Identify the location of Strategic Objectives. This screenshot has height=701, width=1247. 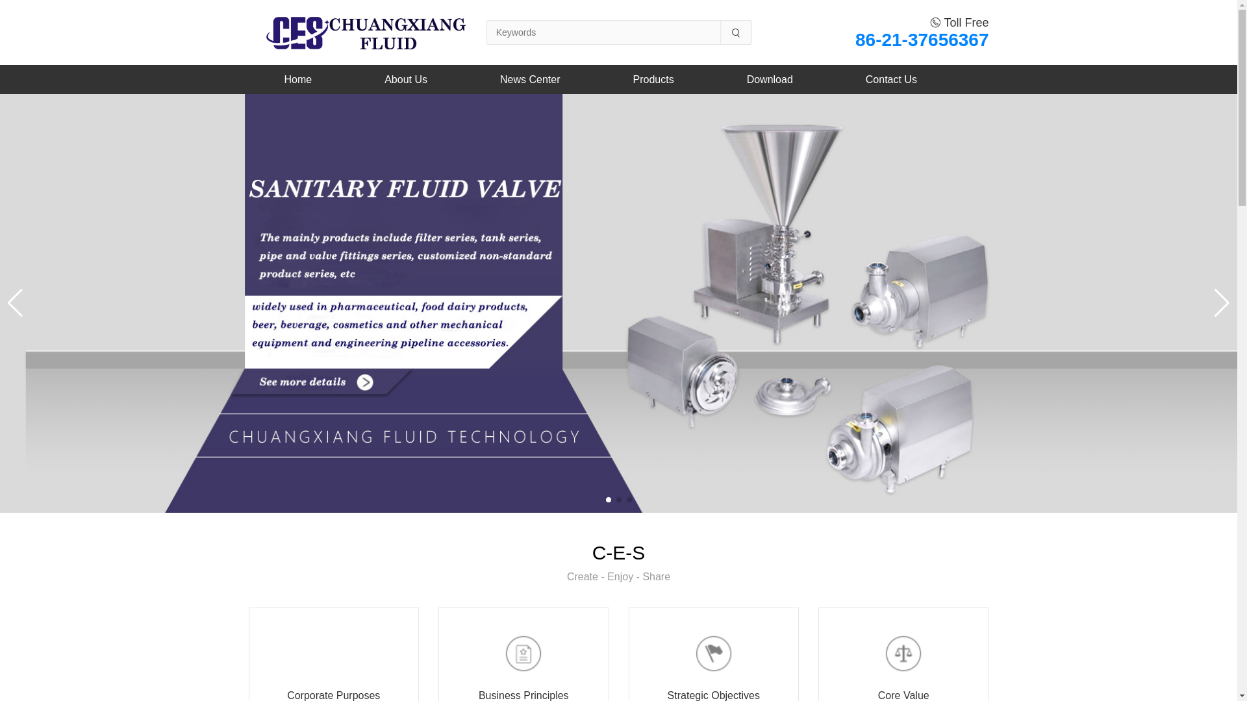
(713, 667).